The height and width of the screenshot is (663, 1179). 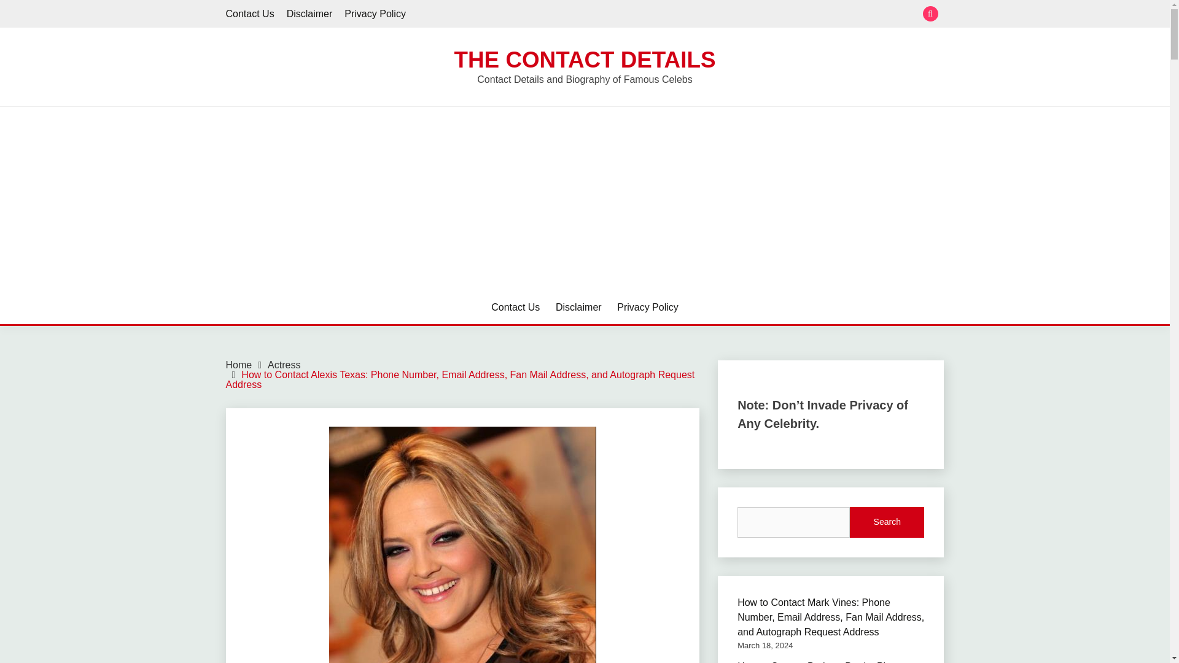 What do you see at coordinates (647, 308) in the screenshot?
I see `Privacy Policy` at bounding box center [647, 308].